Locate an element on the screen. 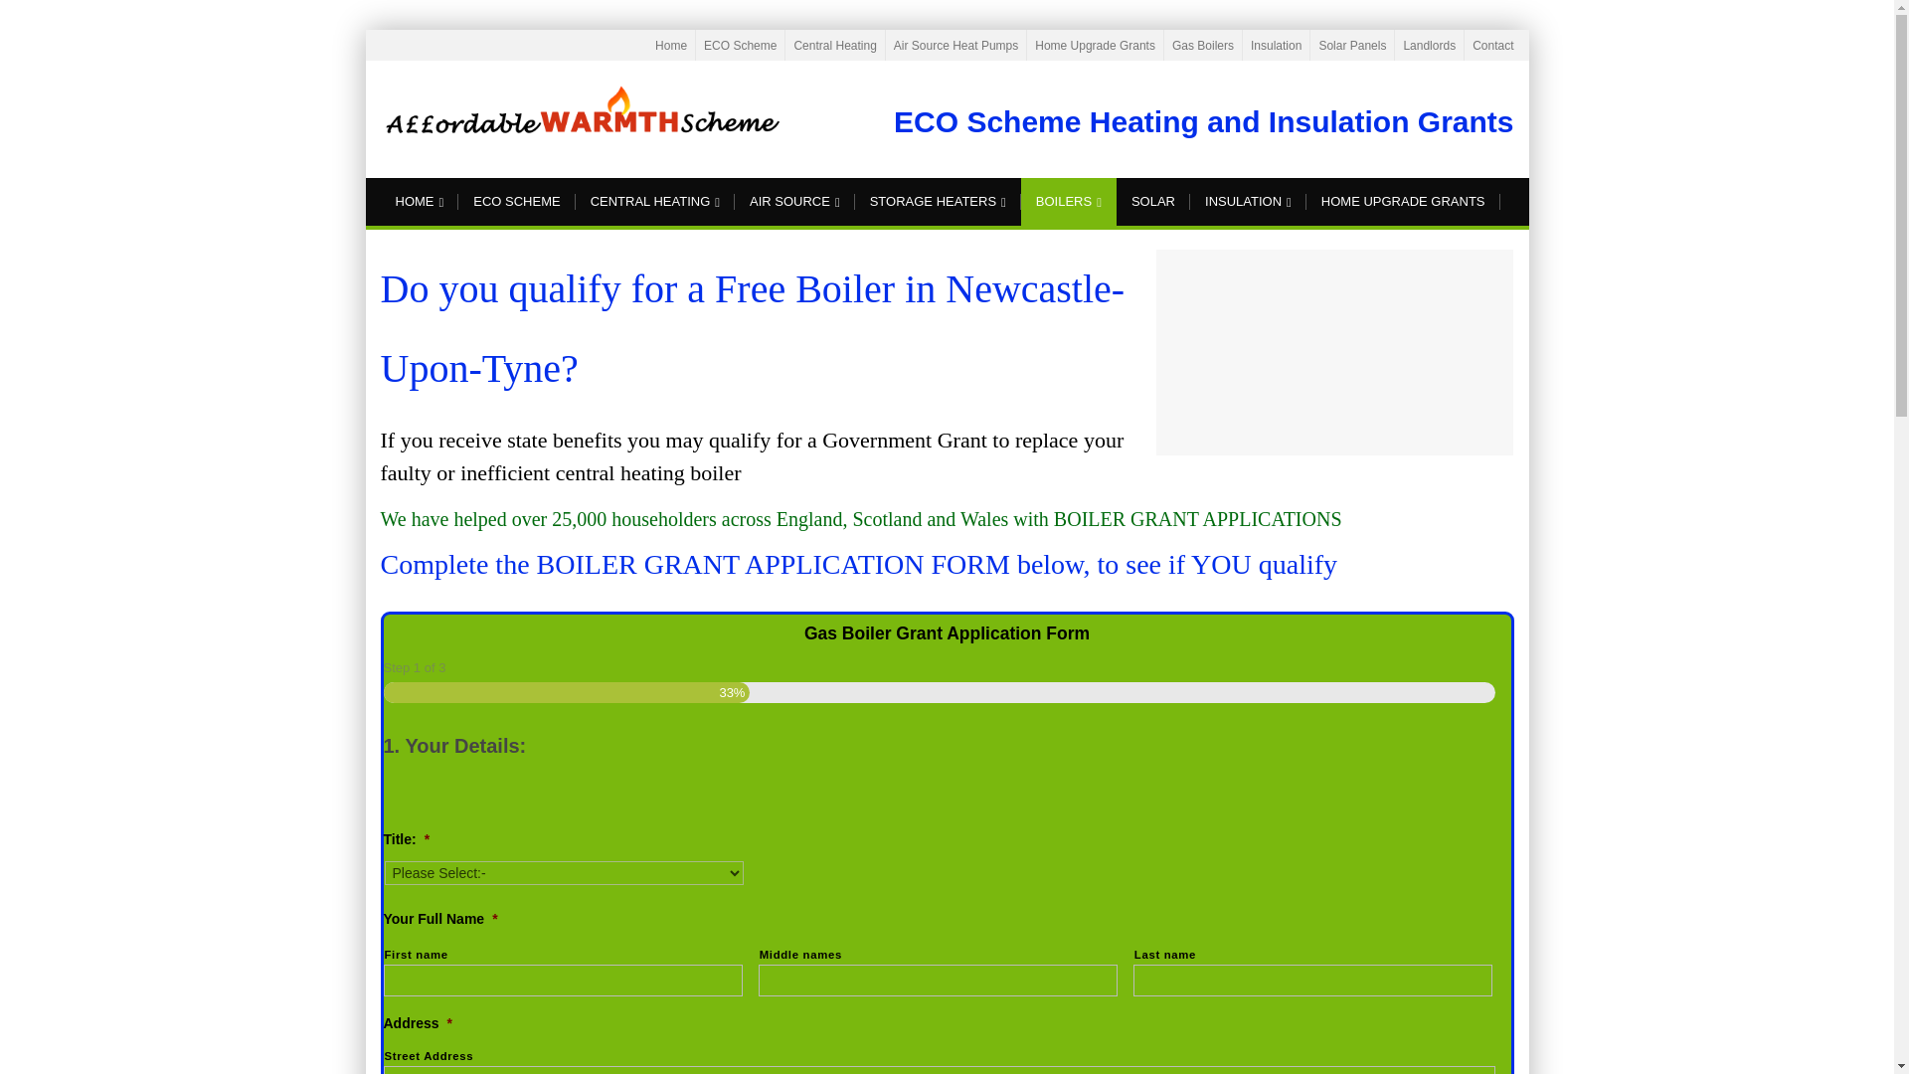 The image size is (1909, 1074). Gas Boilers is located at coordinates (1202, 45).